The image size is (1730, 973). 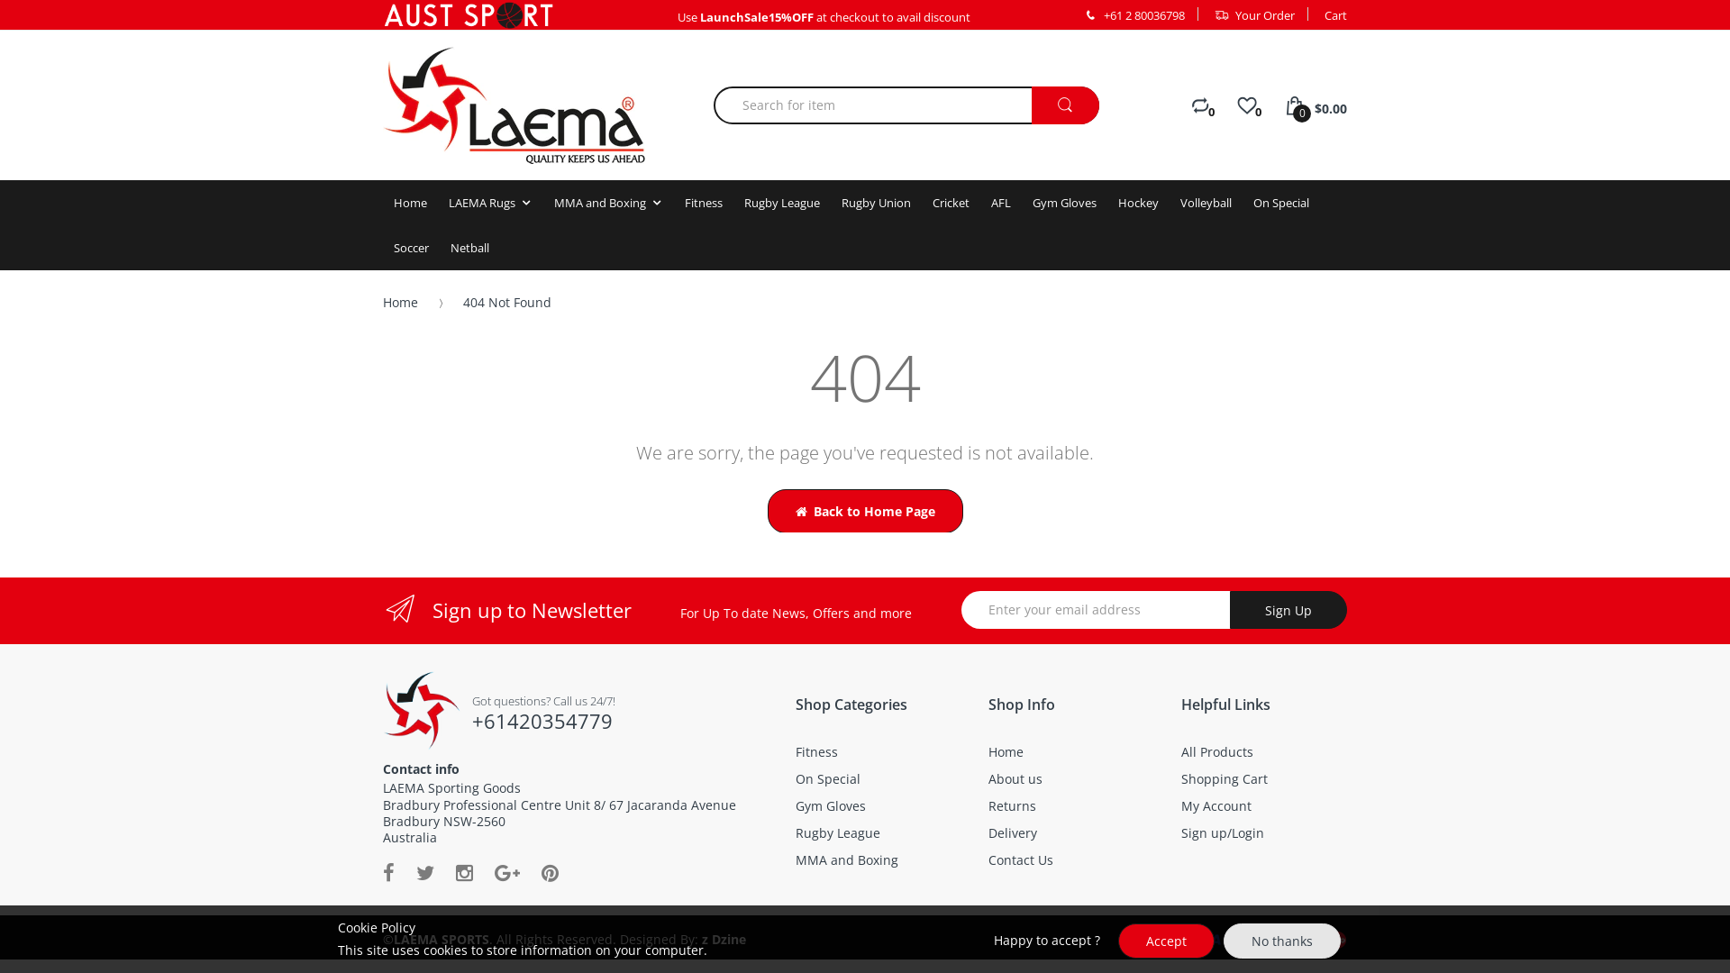 I want to click on z Dzine, so click(x=724, y=939).